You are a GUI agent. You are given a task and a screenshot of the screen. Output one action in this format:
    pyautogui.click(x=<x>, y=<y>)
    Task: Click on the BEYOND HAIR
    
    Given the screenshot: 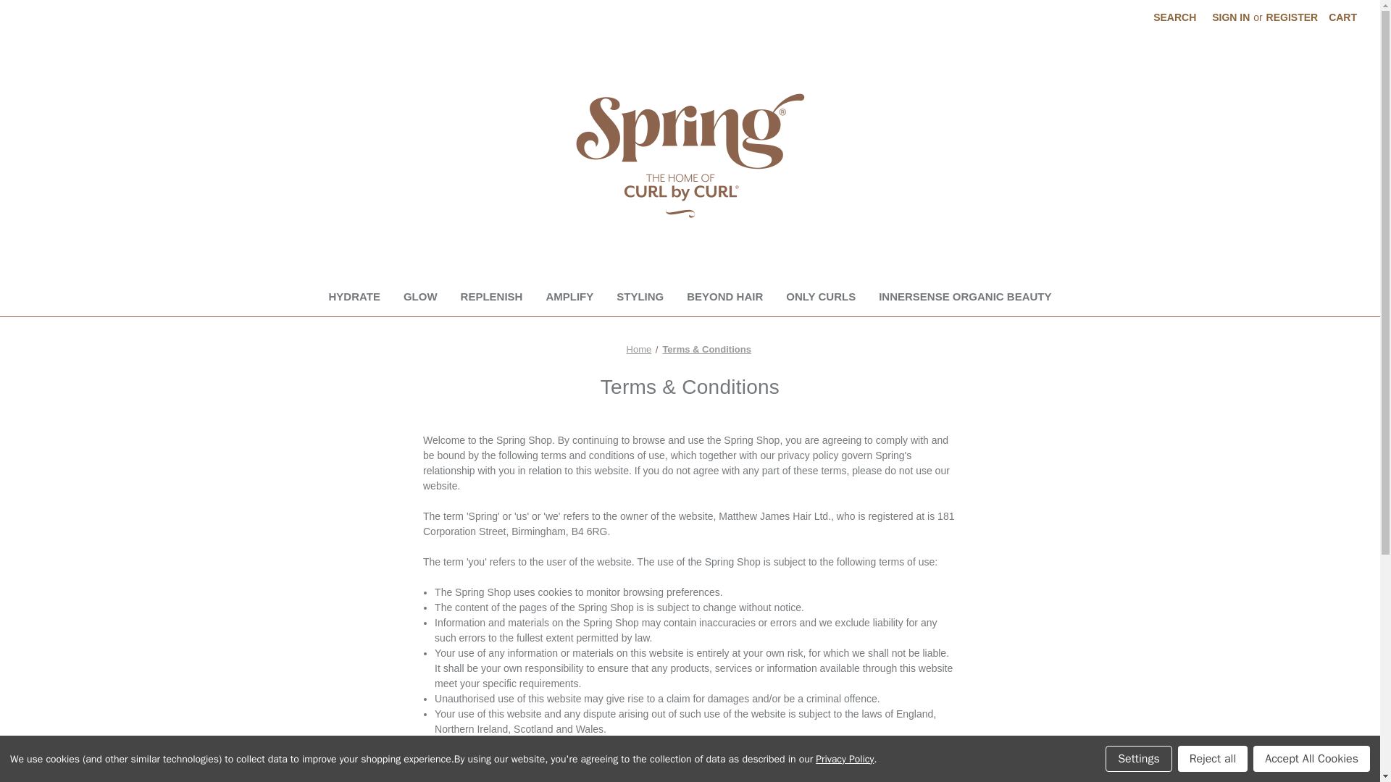 What is the action you would take?
    pyautogui.click(x=724, y=298)
    